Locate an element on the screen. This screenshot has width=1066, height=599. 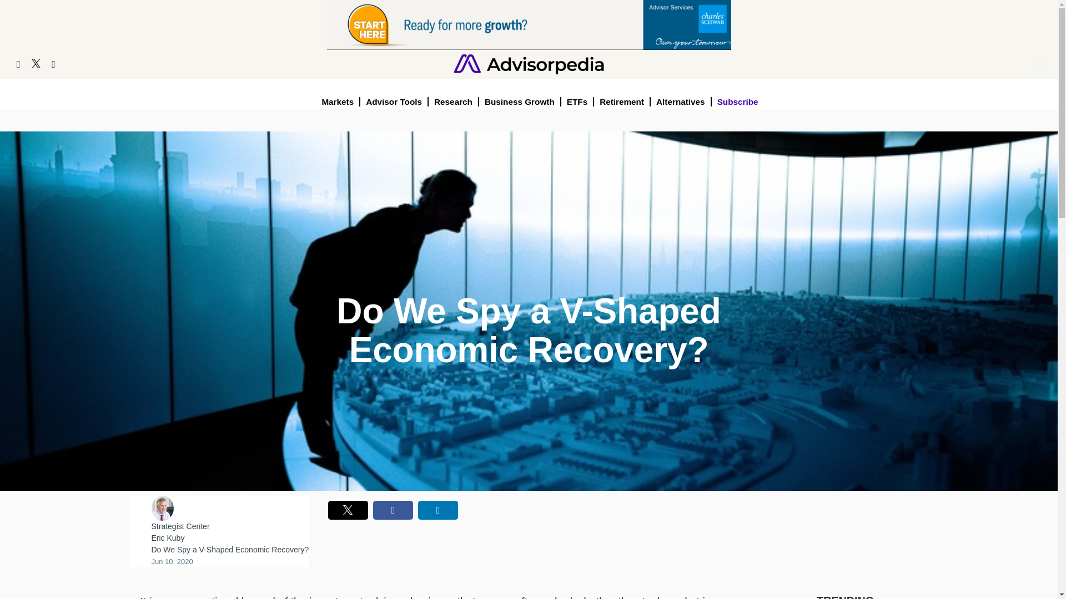
Home is located at coordinates (529, 63).